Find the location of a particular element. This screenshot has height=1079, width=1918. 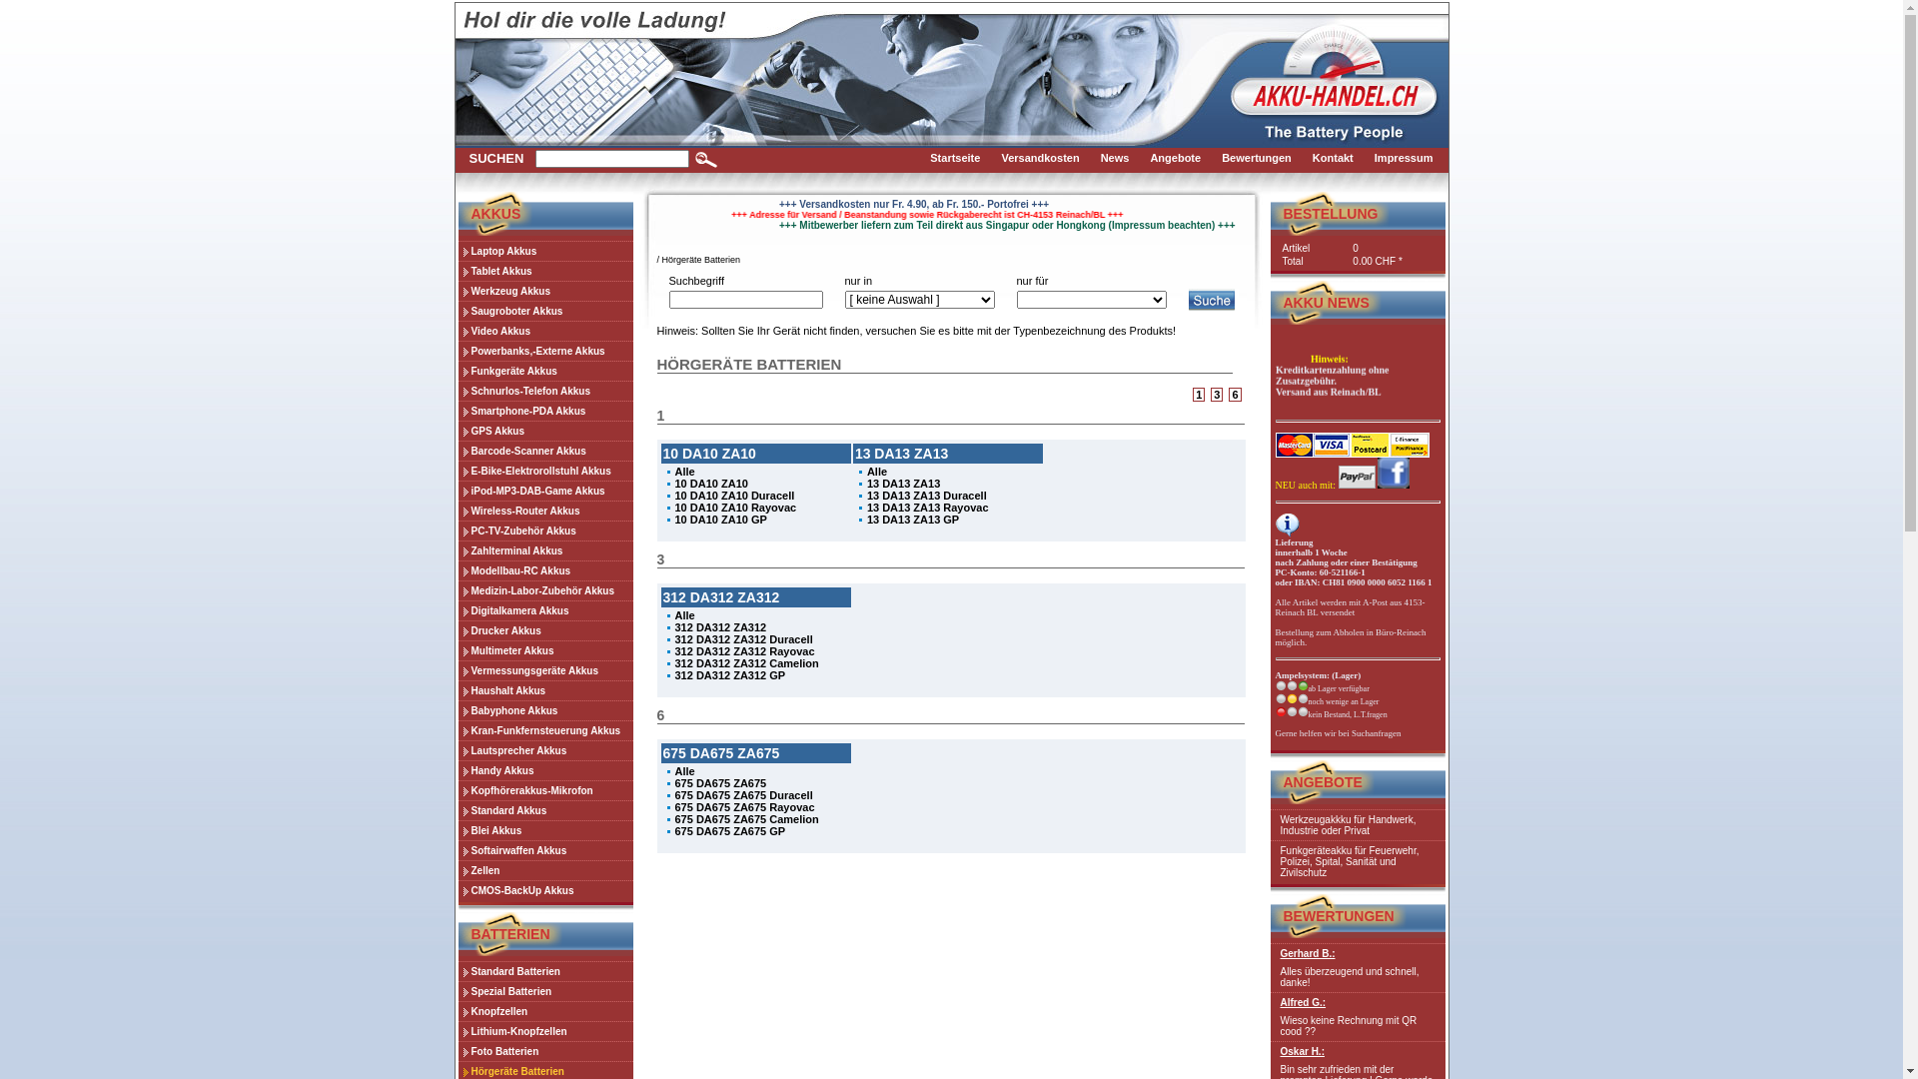

Smartphone-PDA Akkus is located at coordinates (545, 411).